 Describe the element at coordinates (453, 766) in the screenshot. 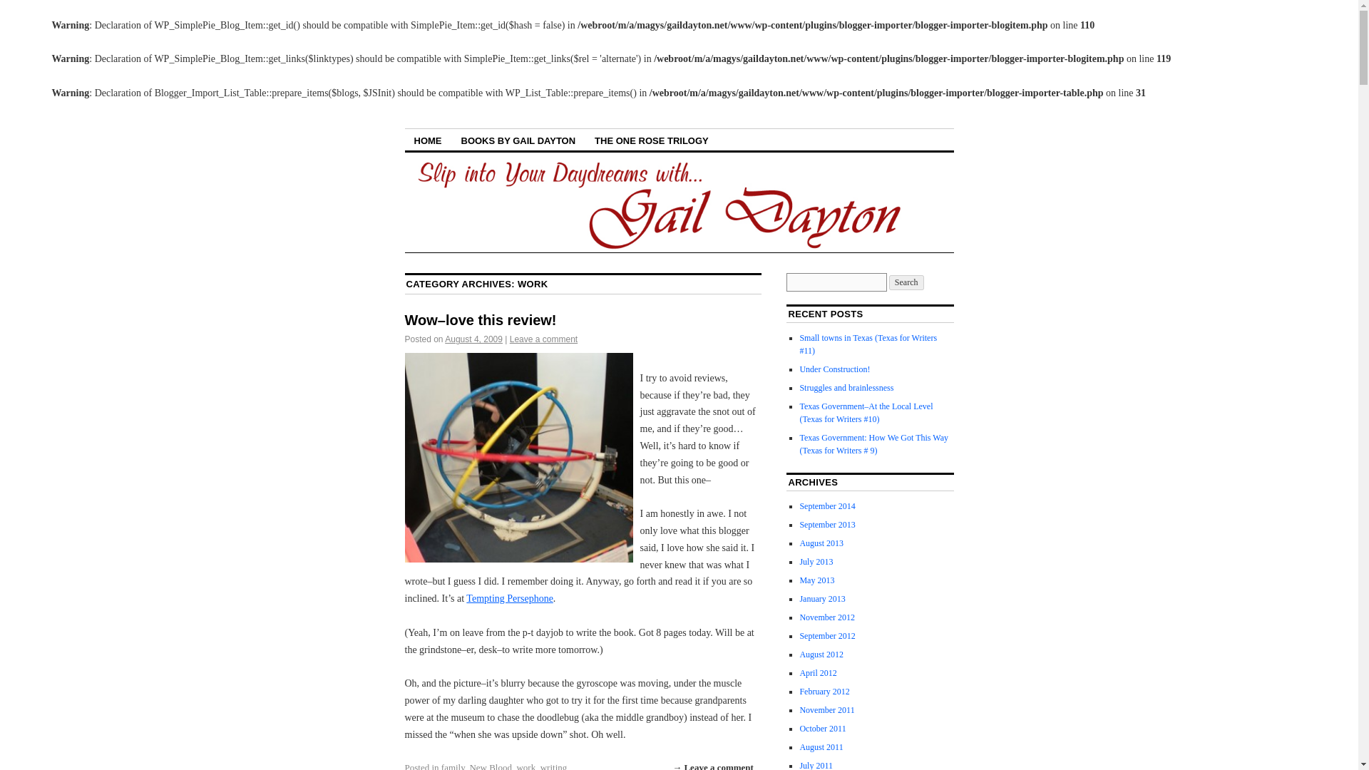

I see `family` at that location.